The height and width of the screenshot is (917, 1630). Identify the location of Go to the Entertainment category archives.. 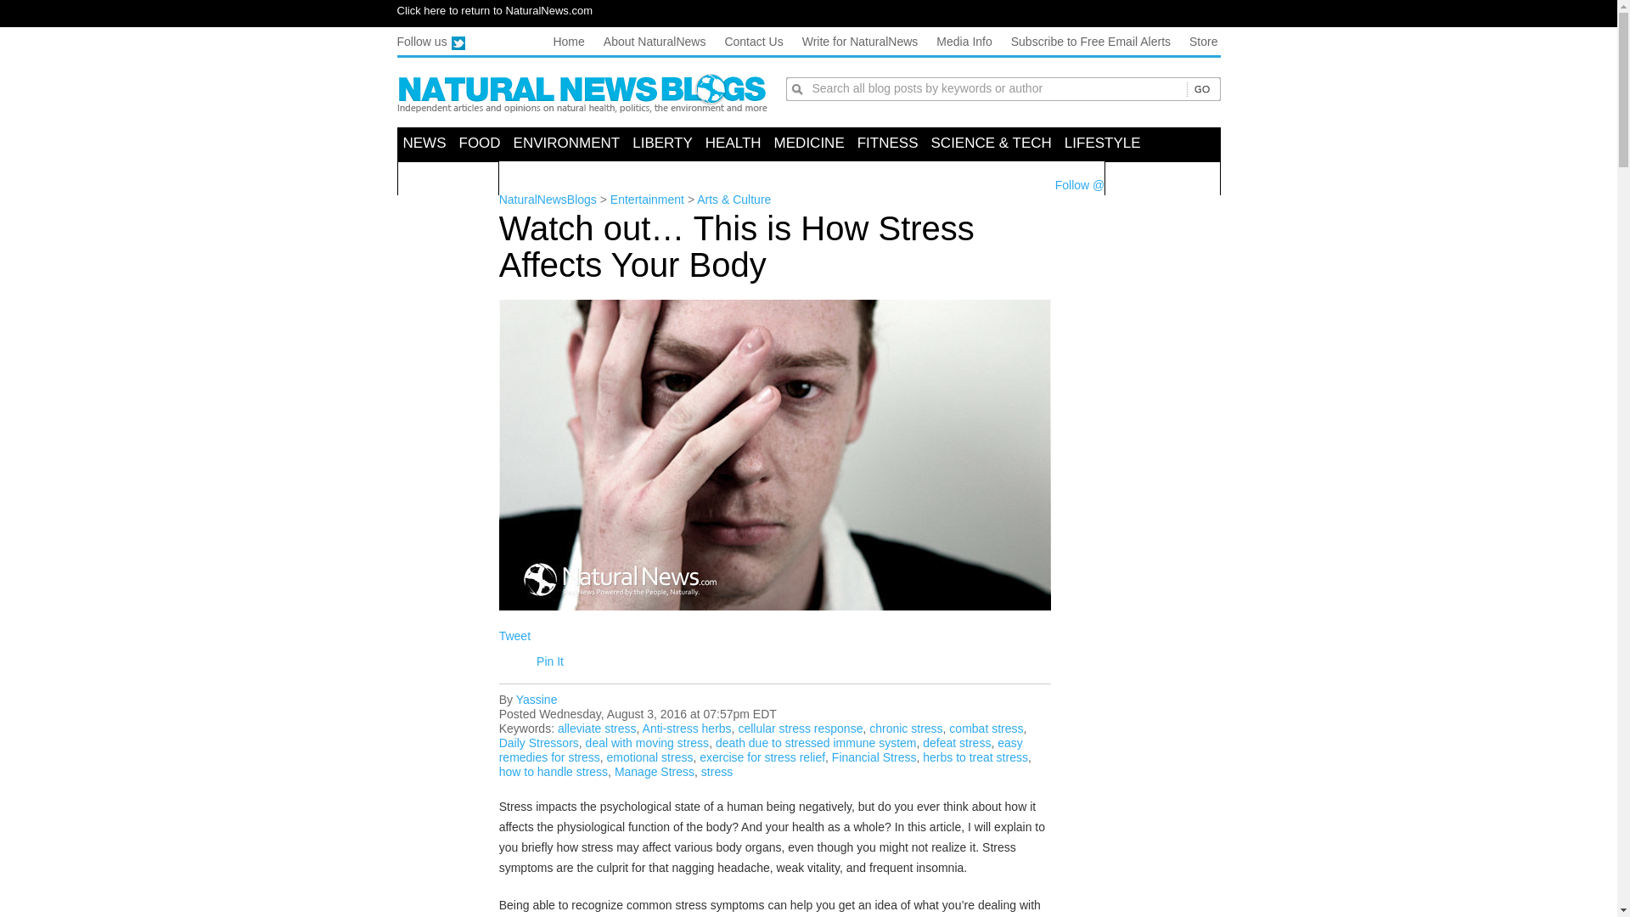
(647, 199).